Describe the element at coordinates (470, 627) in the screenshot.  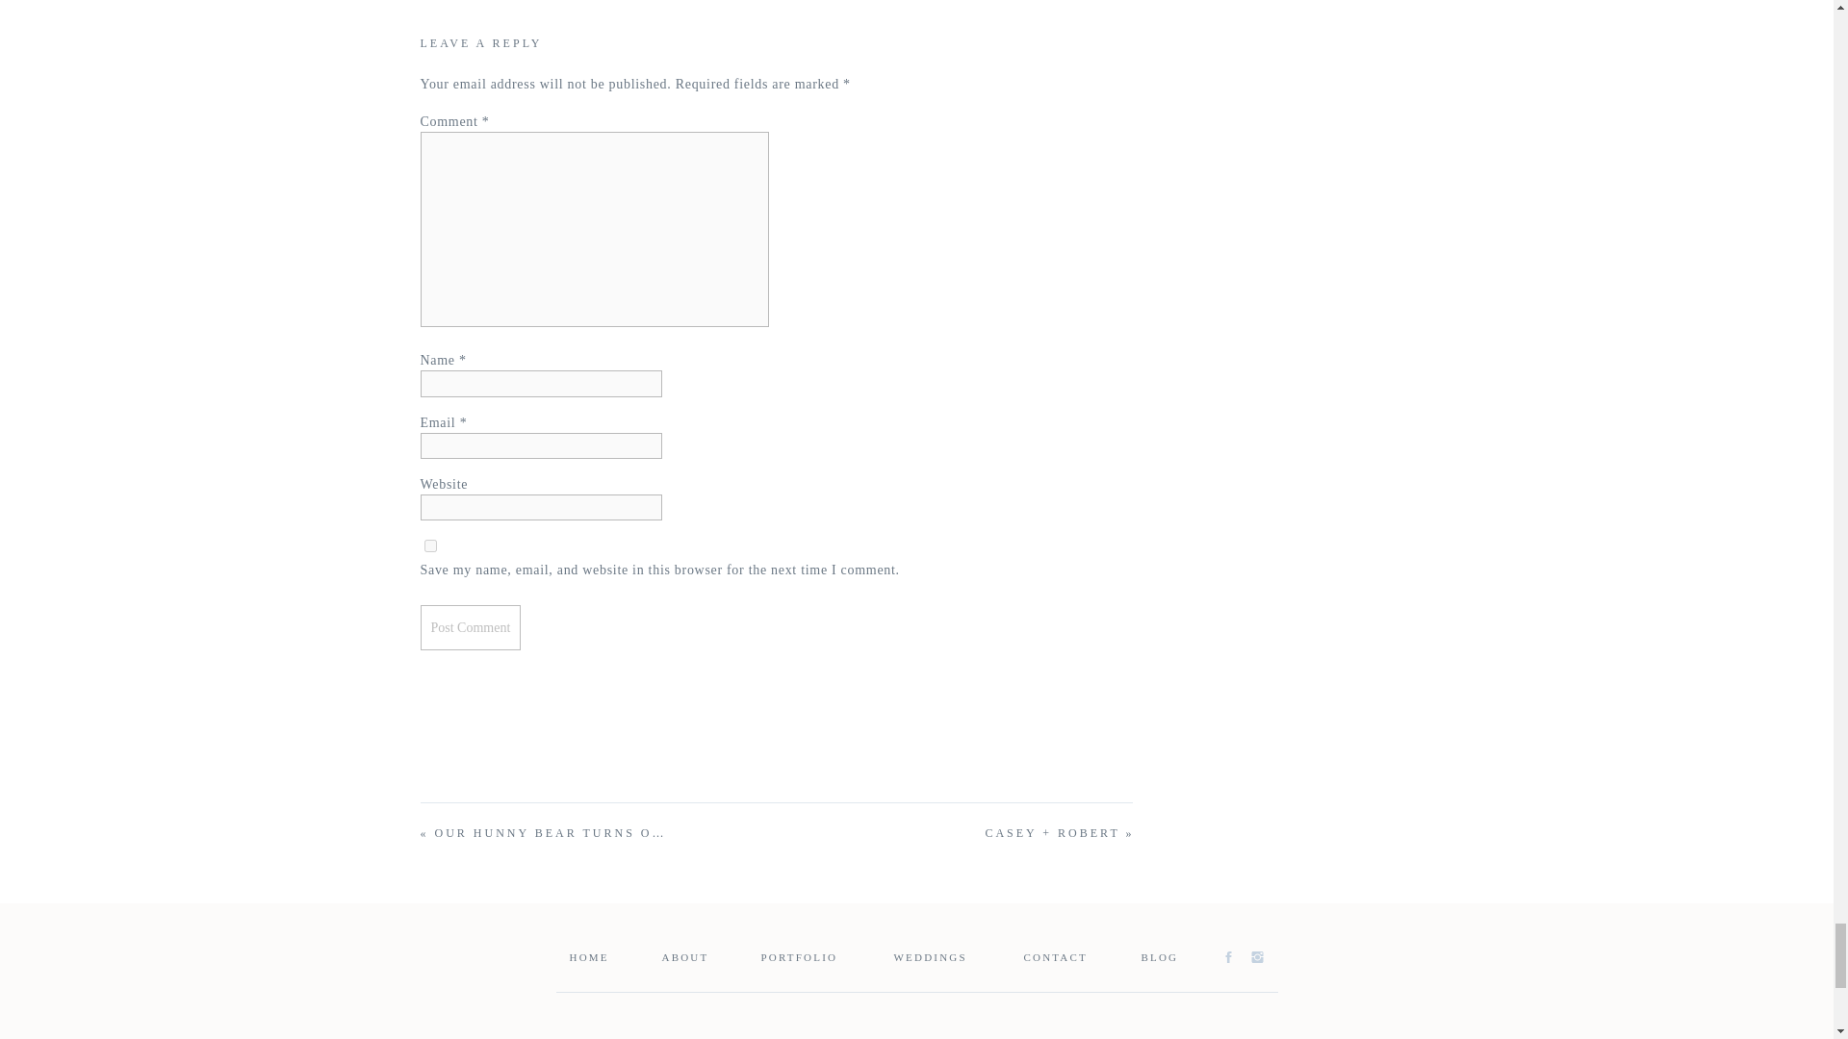
I see `Post Comment` at that location.